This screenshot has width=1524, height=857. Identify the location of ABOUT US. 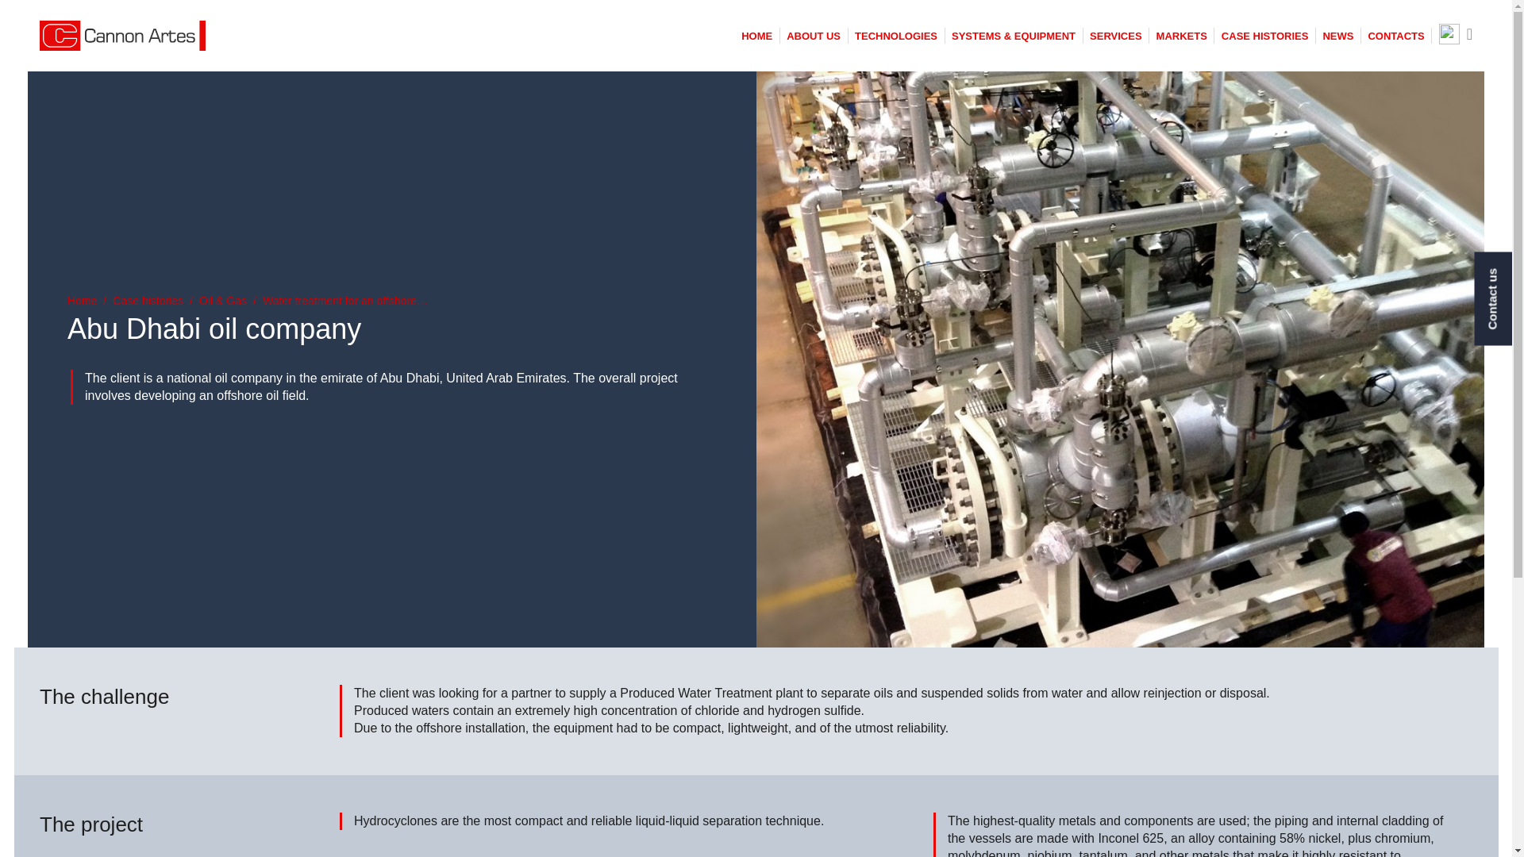
(813, 35).